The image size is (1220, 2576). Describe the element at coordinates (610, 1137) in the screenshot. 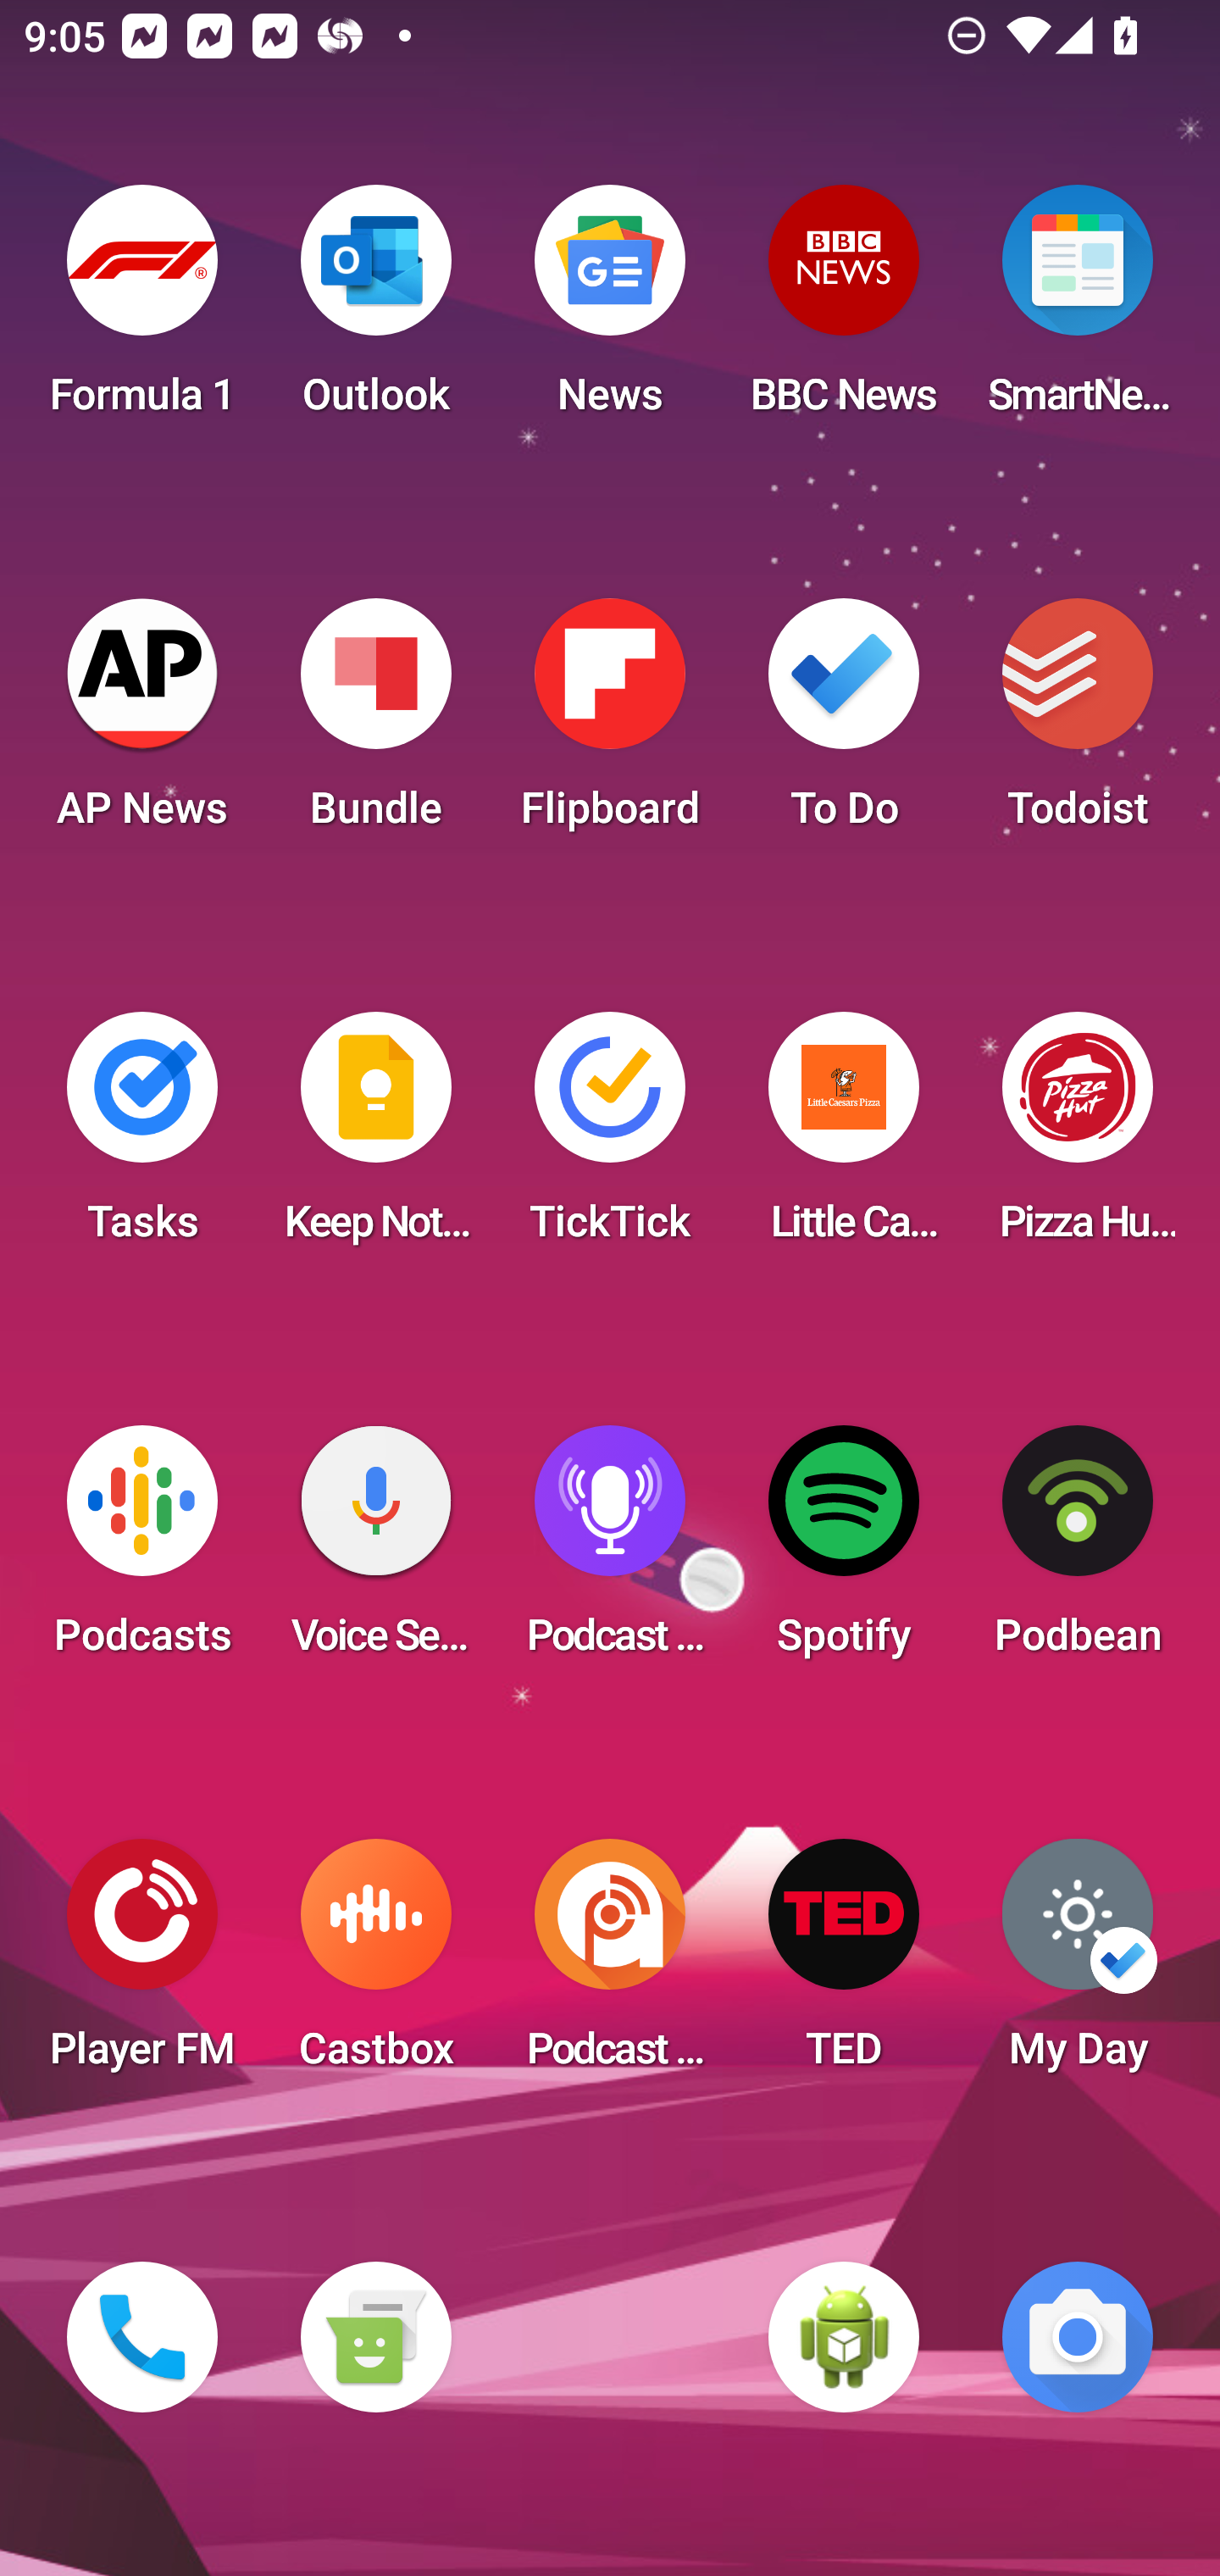

I see `TickTick` at that location.